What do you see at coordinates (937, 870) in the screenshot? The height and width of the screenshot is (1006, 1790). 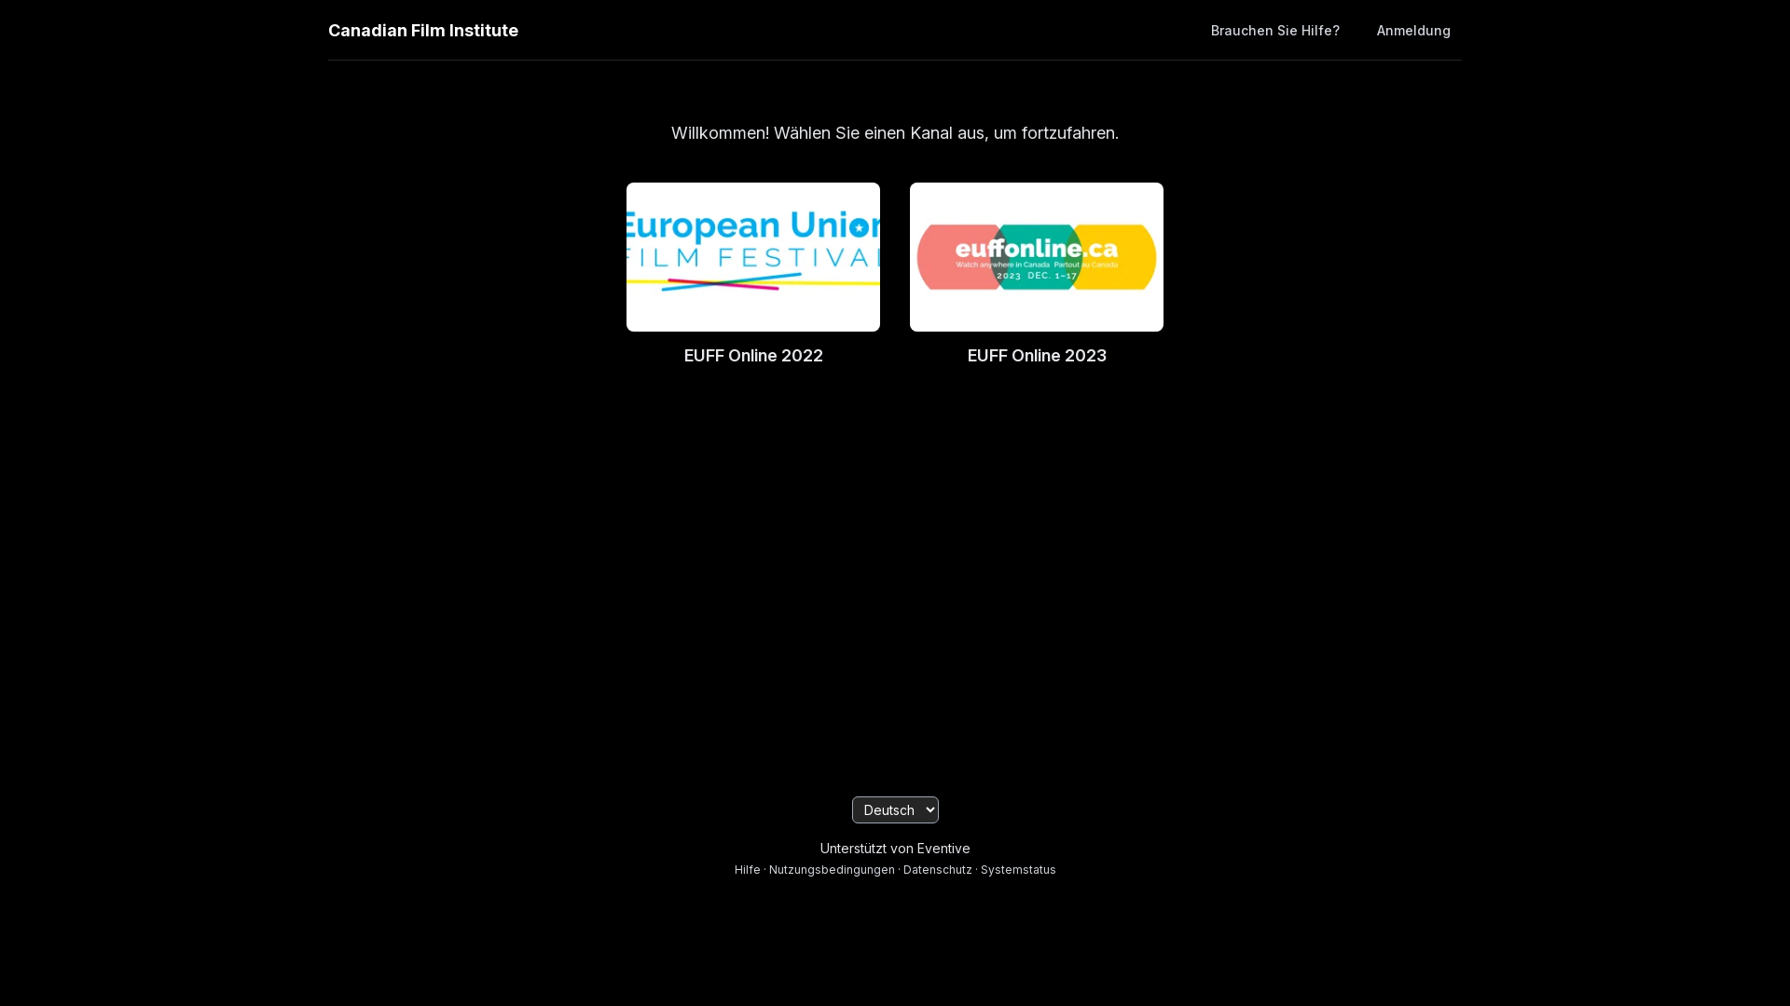 I see `Datenschutz` at bounding box center [937, 870].